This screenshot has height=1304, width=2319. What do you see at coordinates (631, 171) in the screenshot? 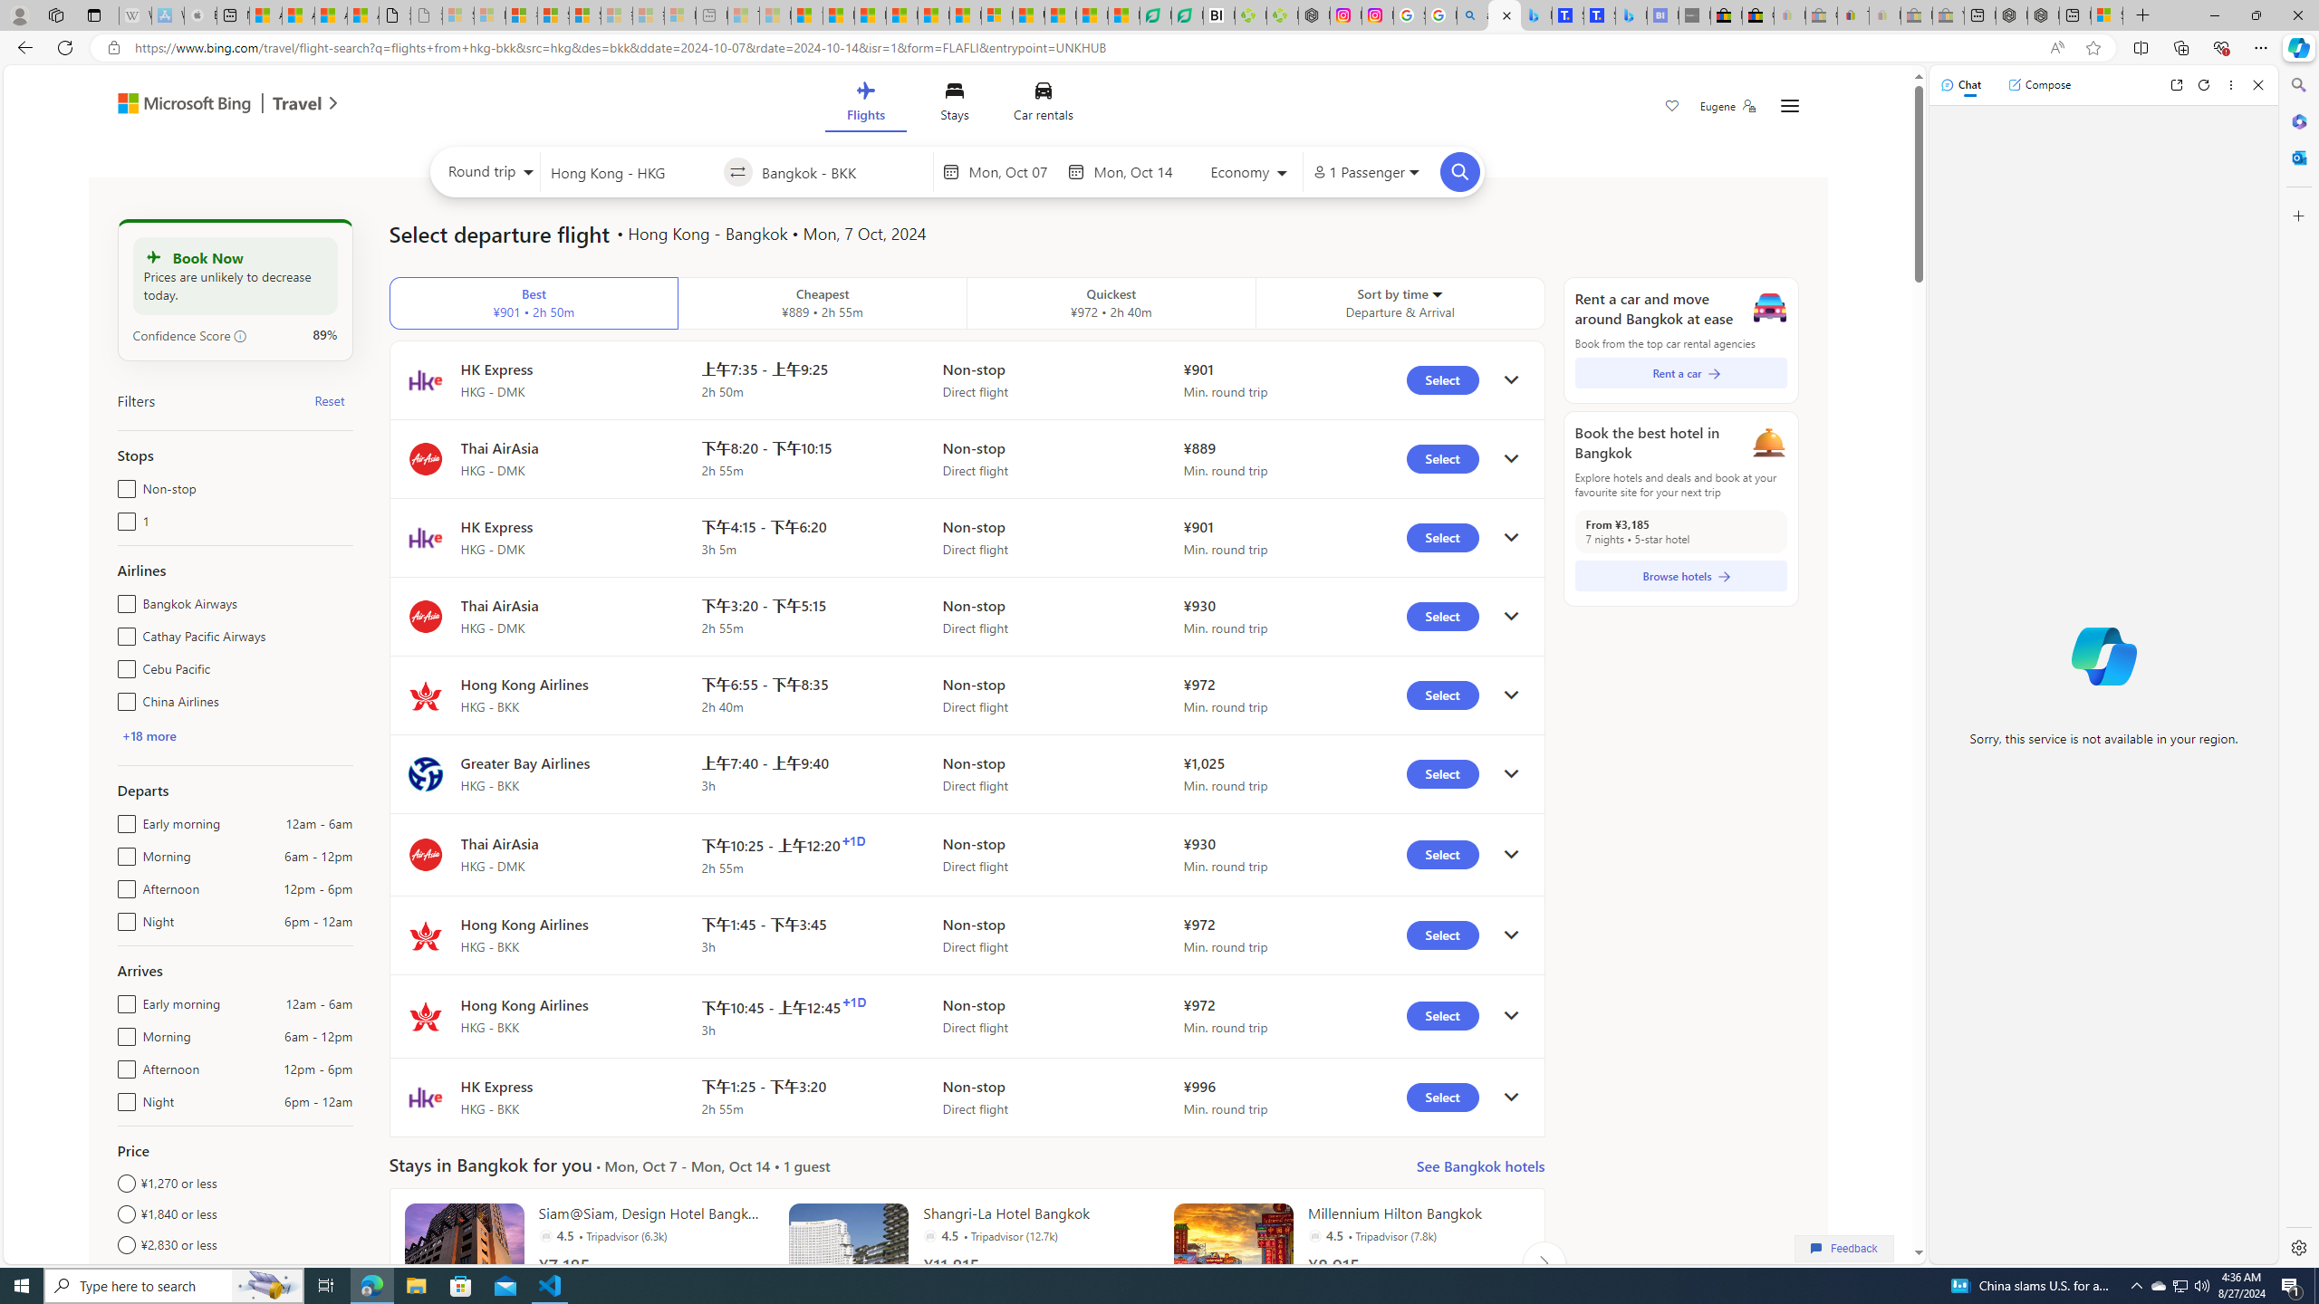
I see `Leaving from?` at bounding box center [631, 171].